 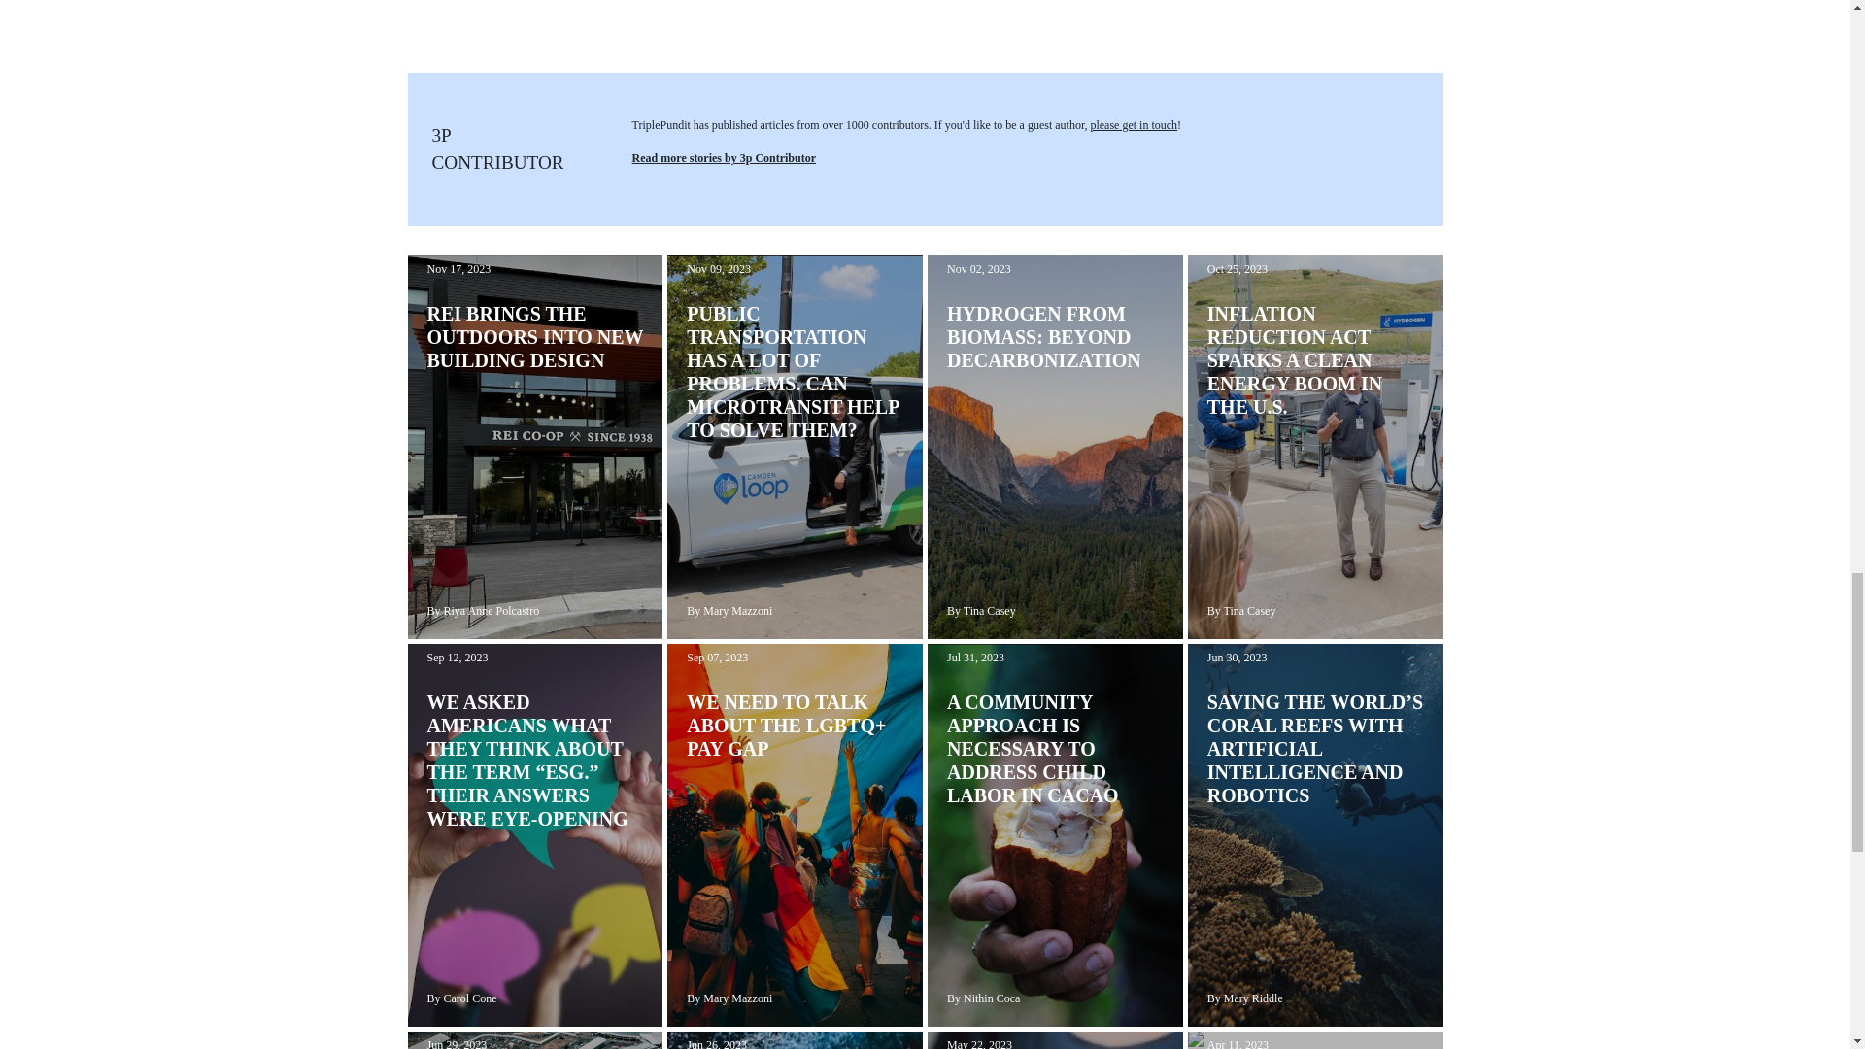 I want to click on 3P CONTRIBUTOR, so click(x=496, y=150).